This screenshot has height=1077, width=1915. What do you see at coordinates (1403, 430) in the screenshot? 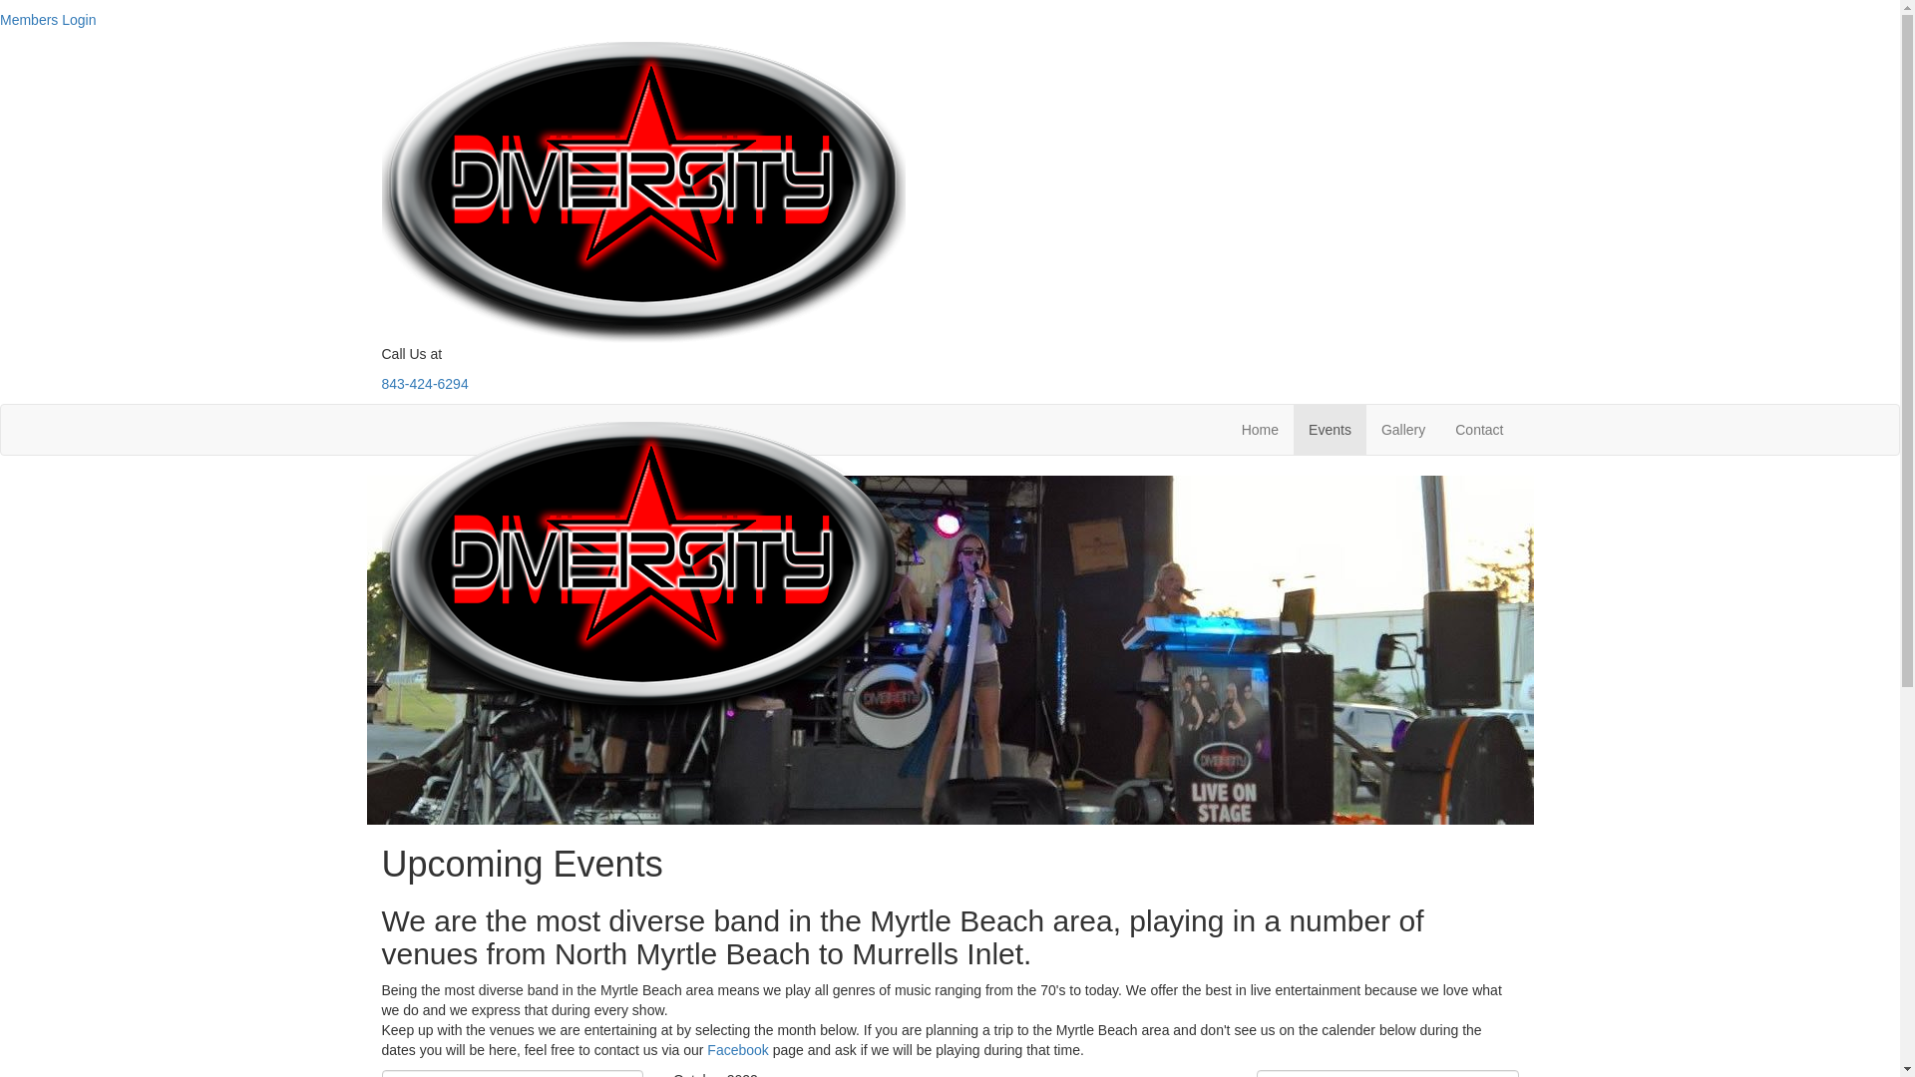
I see `Gallery` at bounding box center [1403, 430].